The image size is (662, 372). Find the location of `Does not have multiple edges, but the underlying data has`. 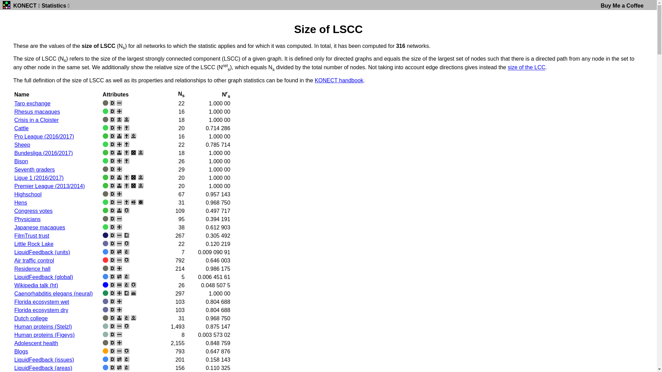

Does not have multiple edges, but the underlying data has is located at coordinates (133, 293).